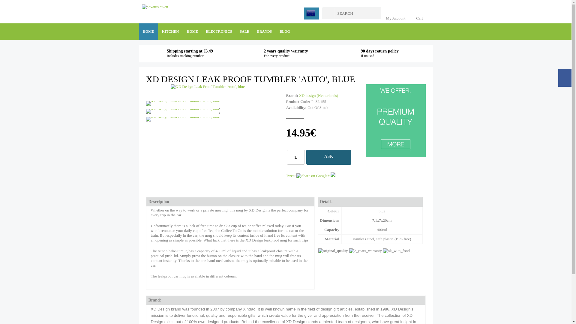 Image resolution: width=576 pixels, height=324 pixels. Describe the element at coordinates (182, 103) in the screenshot. I see `XD Design Leak Proof Tumbler 'Auto', blue` at that location.